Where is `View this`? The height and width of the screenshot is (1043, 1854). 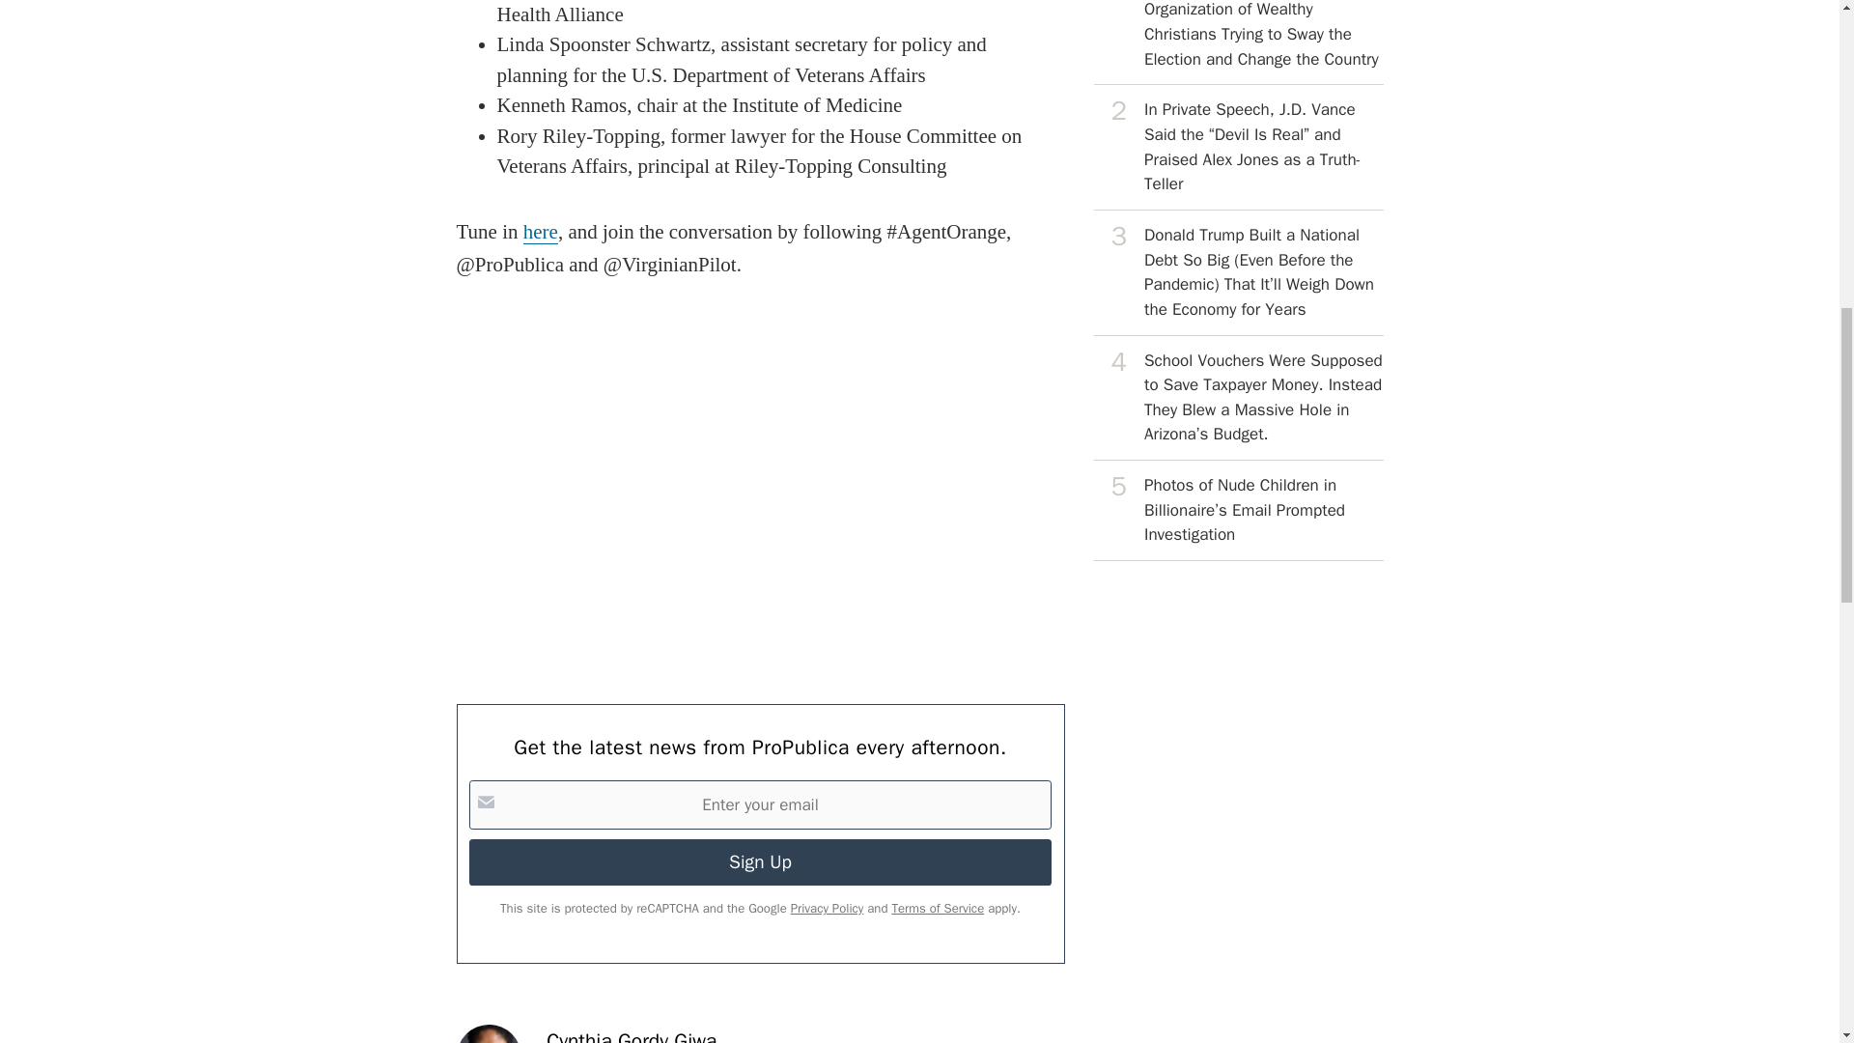
View this is located at coordinates (1238, 42).